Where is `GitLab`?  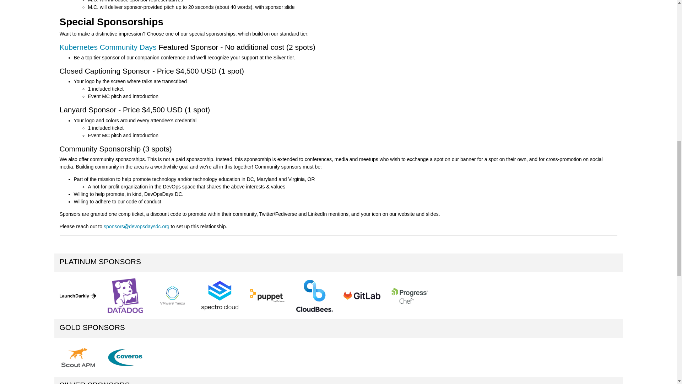
GitLab is located at coordinates (362, 295).